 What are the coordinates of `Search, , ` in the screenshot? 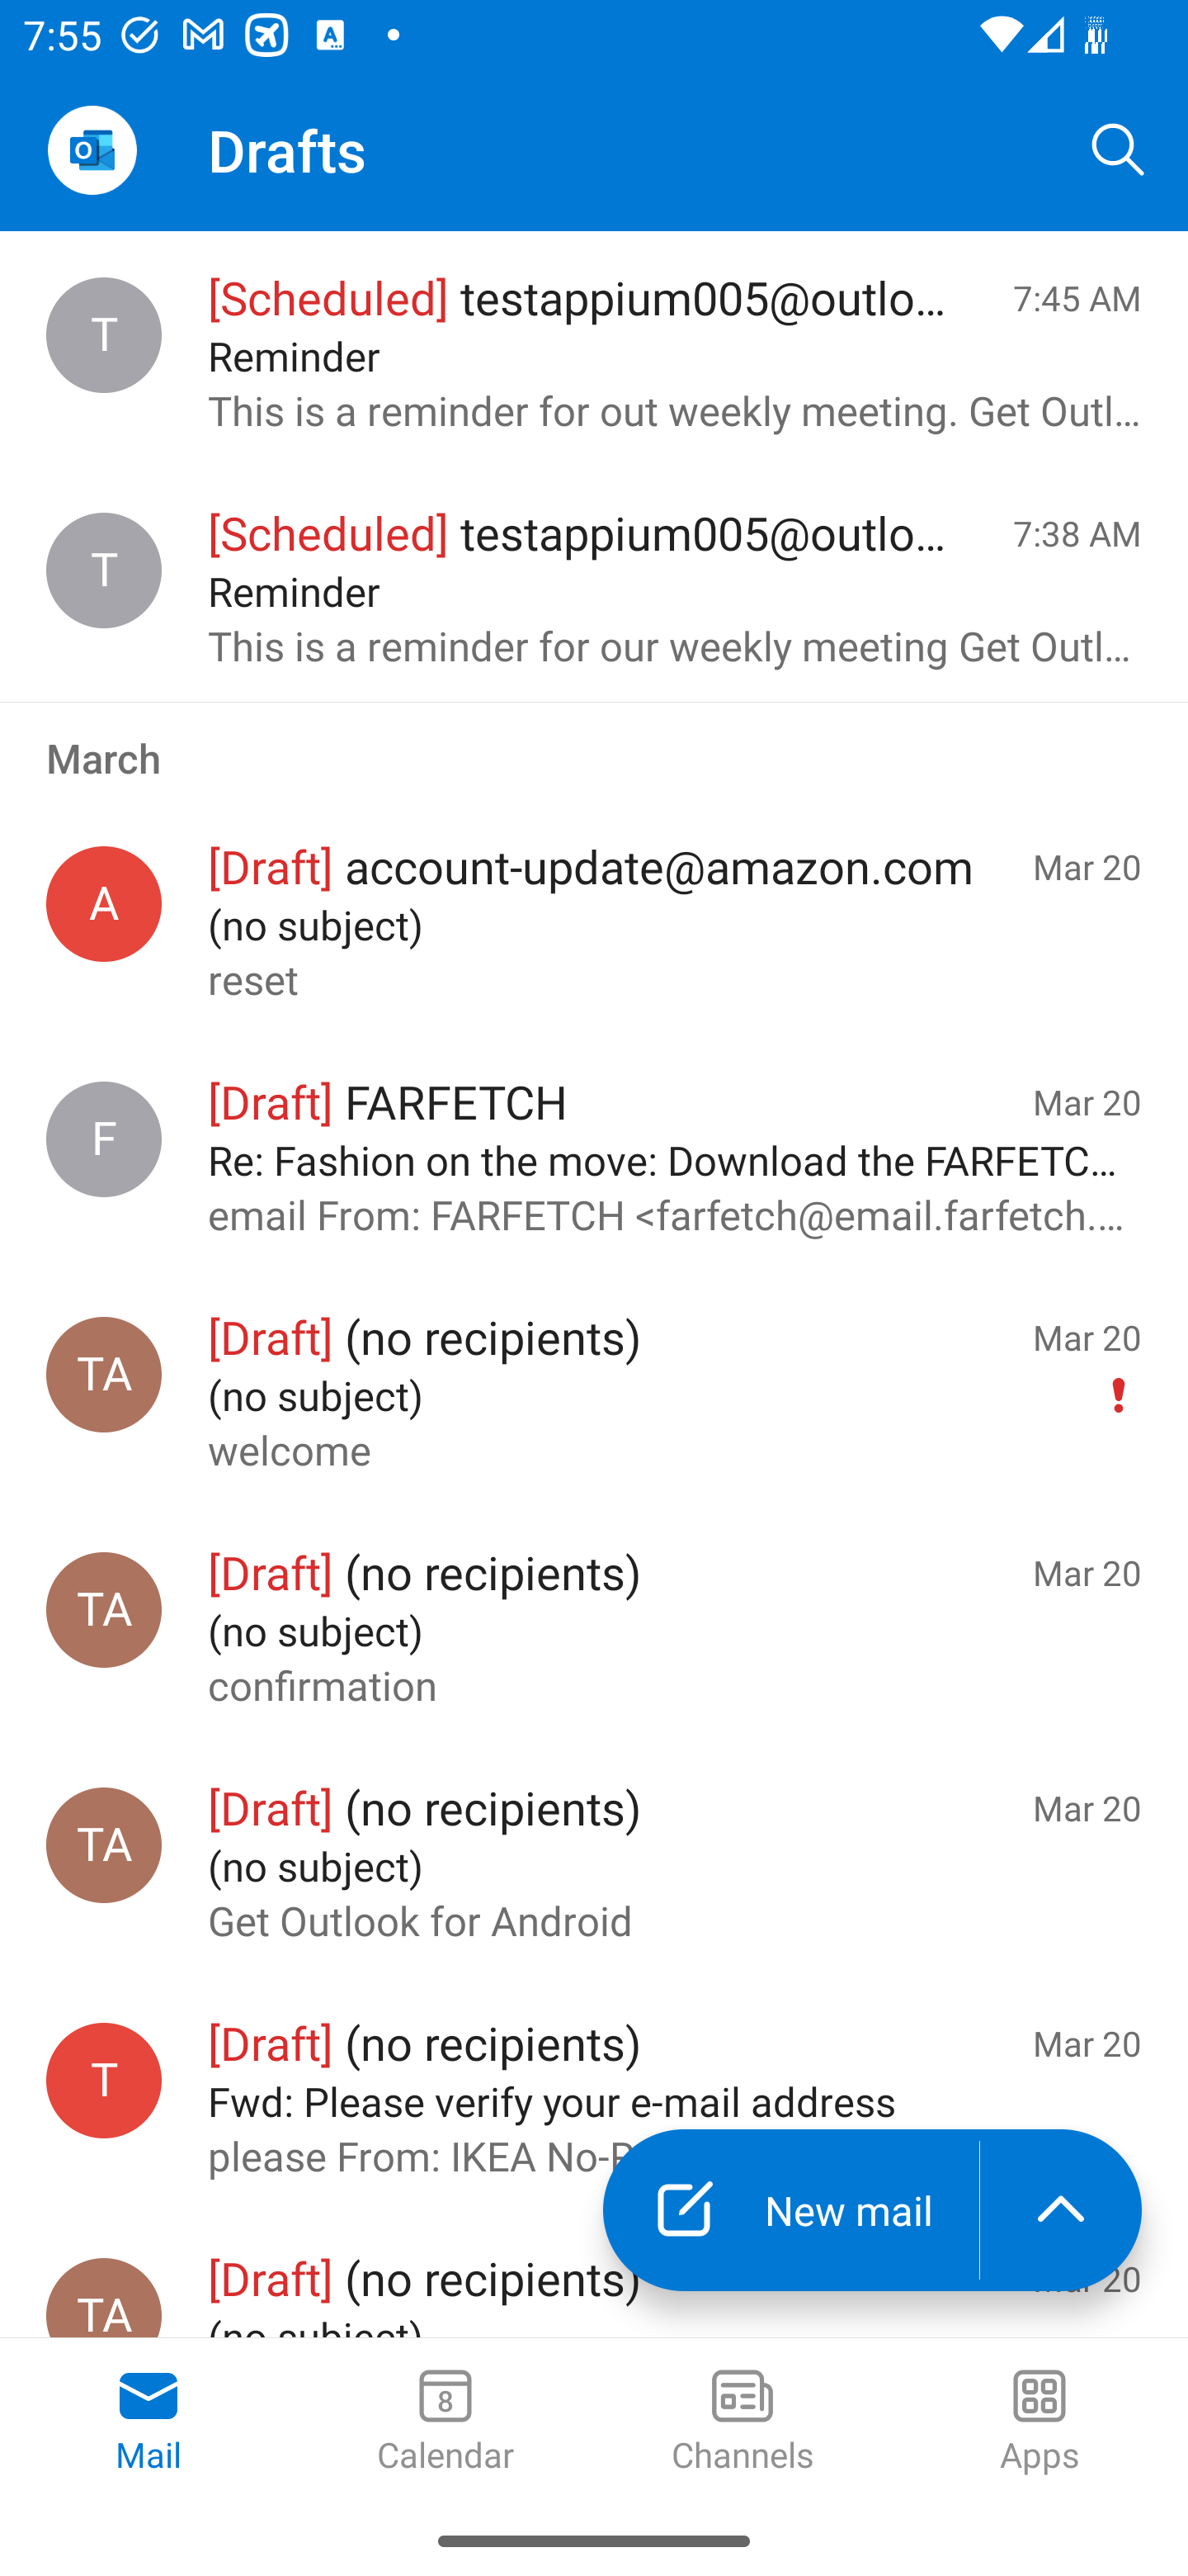 It's located at (1119, 149).